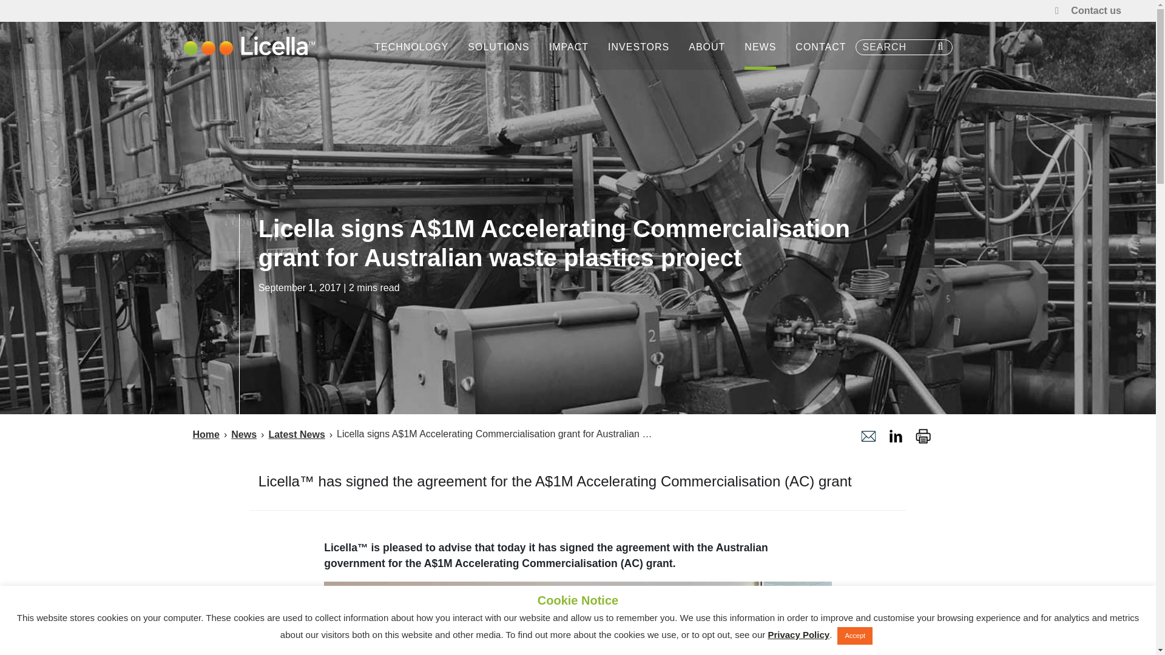 Image resolution: width=1165 pixels, height=655 pixels. I want to click on NEWS, so click(760, 47).